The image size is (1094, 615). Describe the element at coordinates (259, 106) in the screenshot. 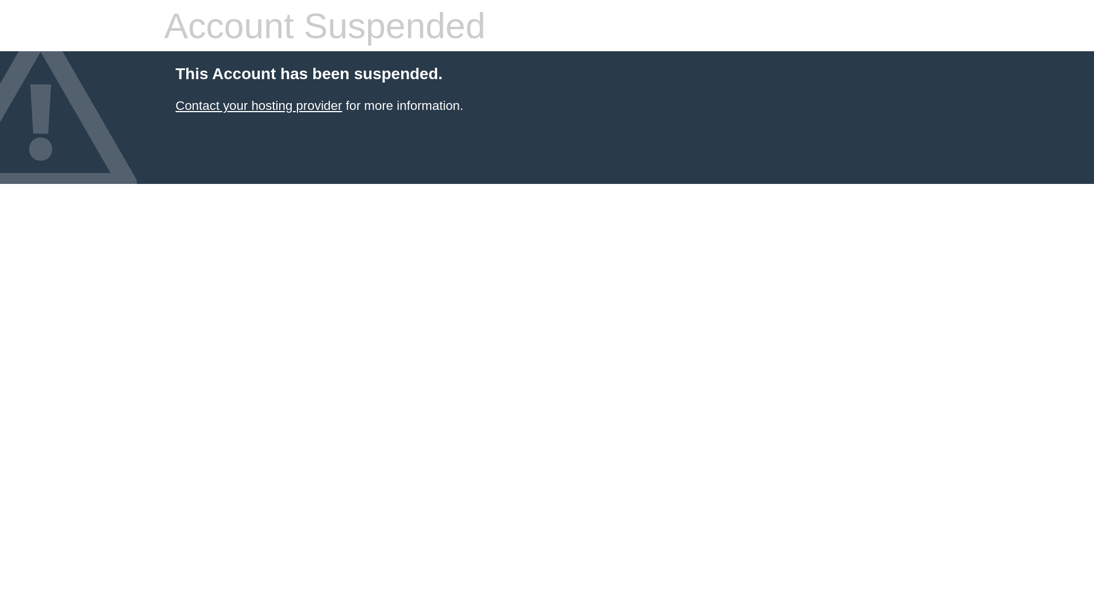

I see `Contact your hosting provider` at that location.